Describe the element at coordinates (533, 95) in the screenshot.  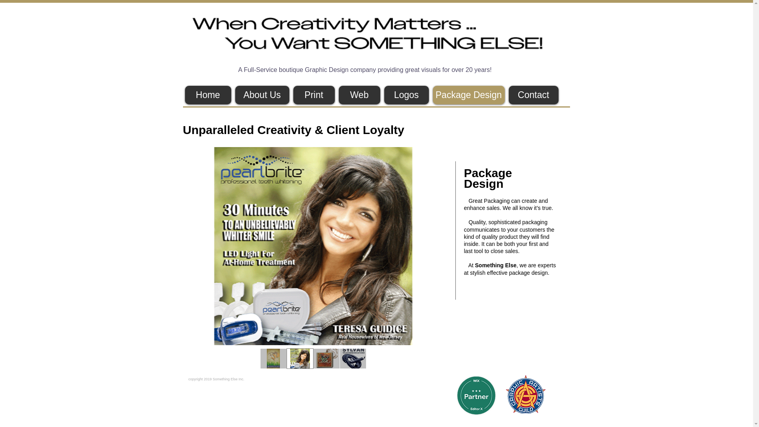
I see `Contact` at that location.